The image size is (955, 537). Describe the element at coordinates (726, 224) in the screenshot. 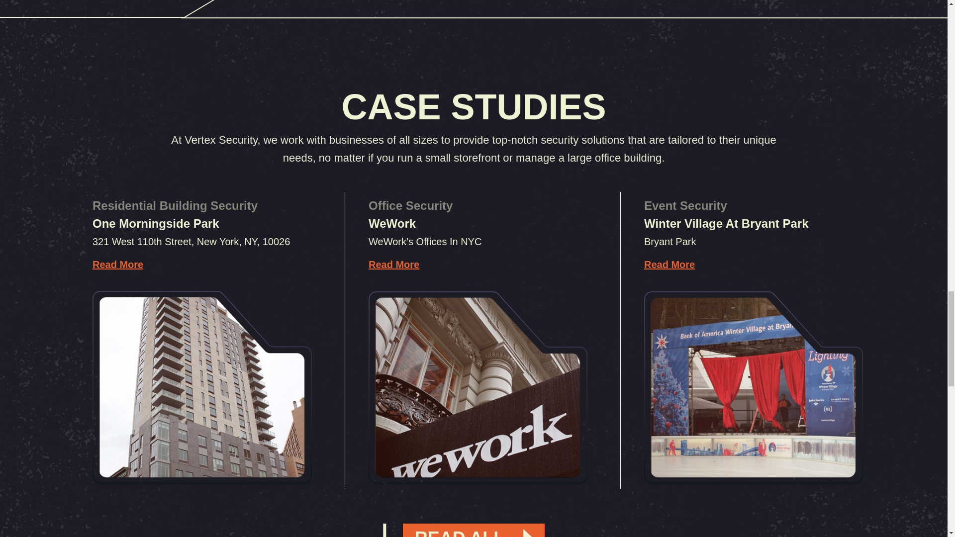

I see `Winter Village at Bryant Park` at that location.